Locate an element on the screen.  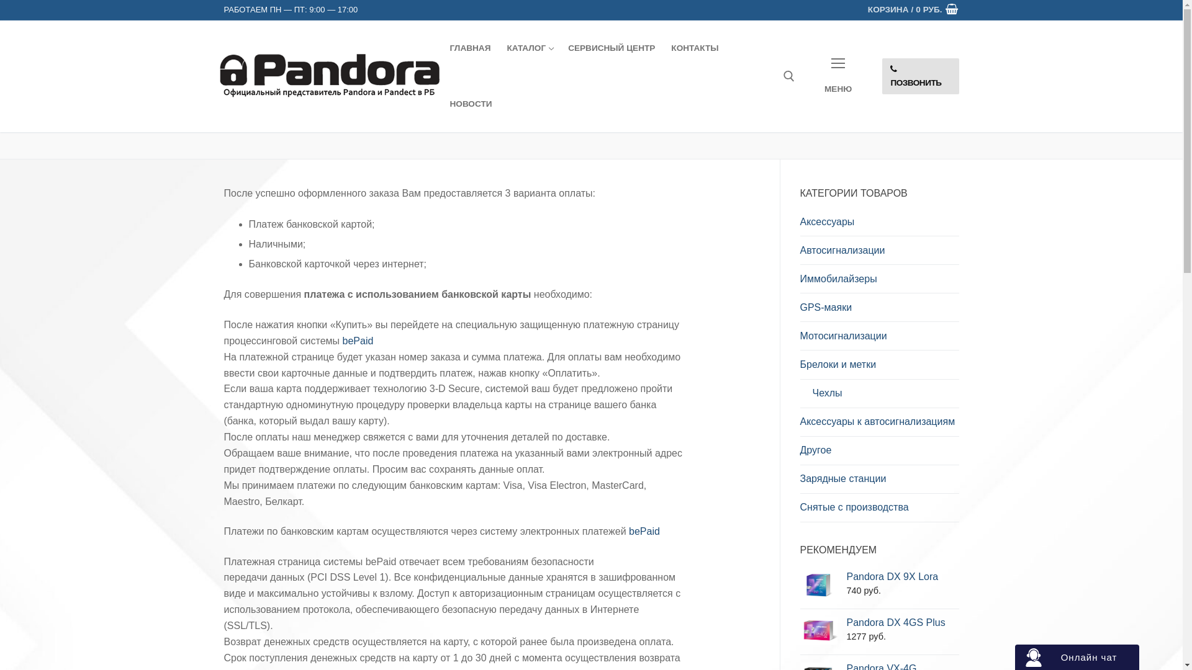
Pandora DX 9X Lora is located at coordinates (903, 577).